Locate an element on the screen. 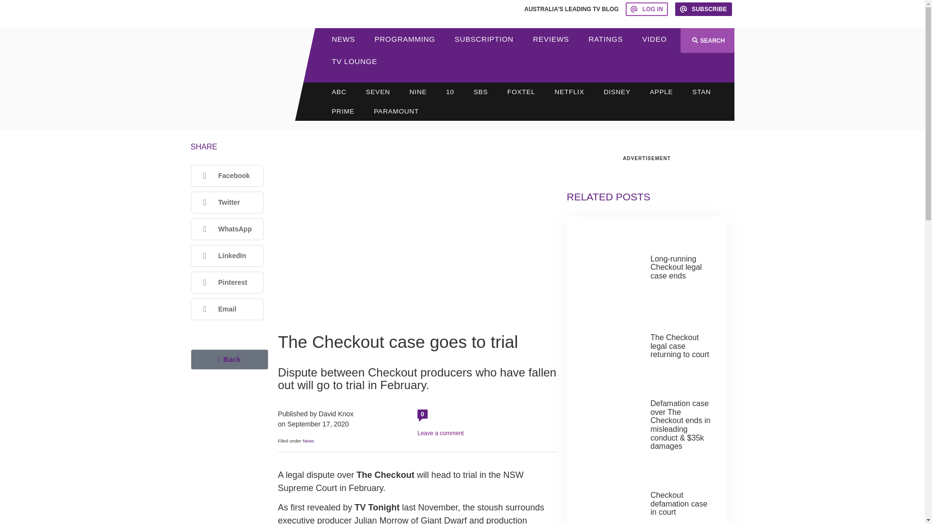  ABC is located at coordinates (339, 92).